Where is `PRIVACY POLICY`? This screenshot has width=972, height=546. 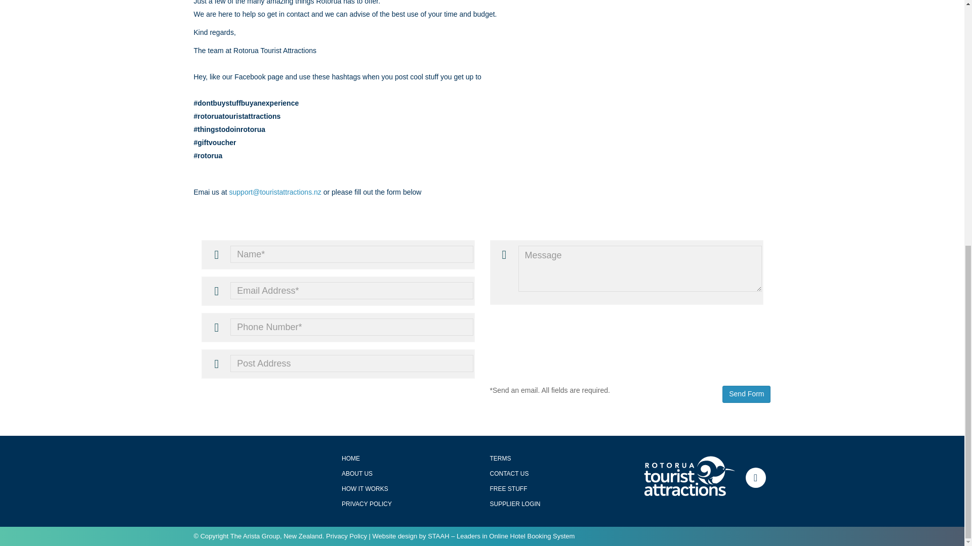
PRIVACY POLICY is located at coordinates (367, 504).